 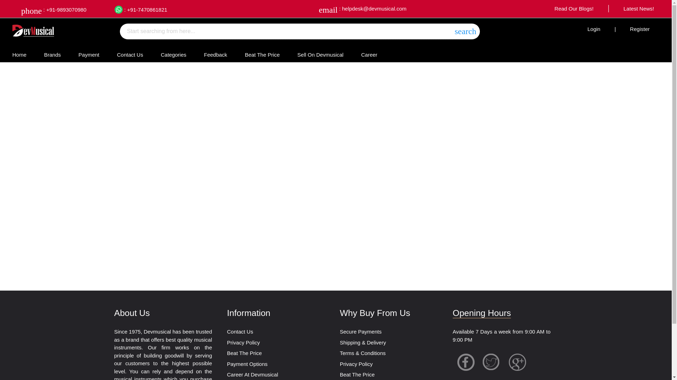 I want to click on Devmusical, so click(x=33, y=30).